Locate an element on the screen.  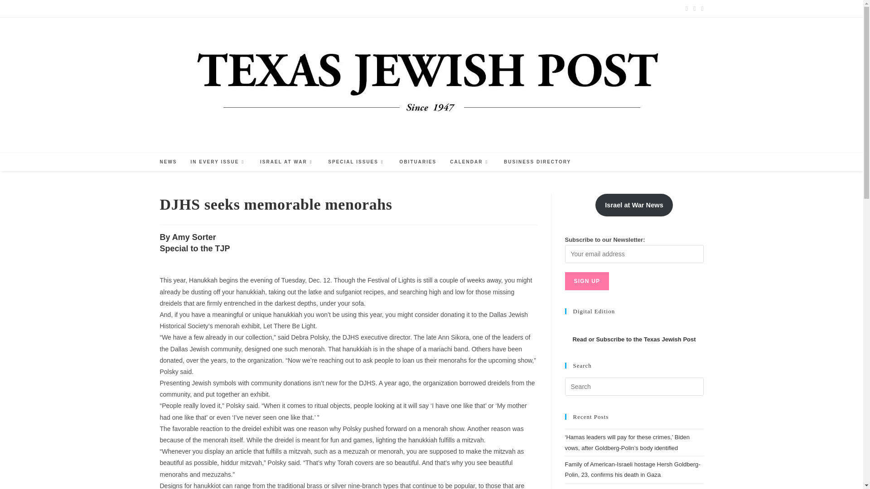
SPECIAL ISSUES is located at coordinates (356, 162).